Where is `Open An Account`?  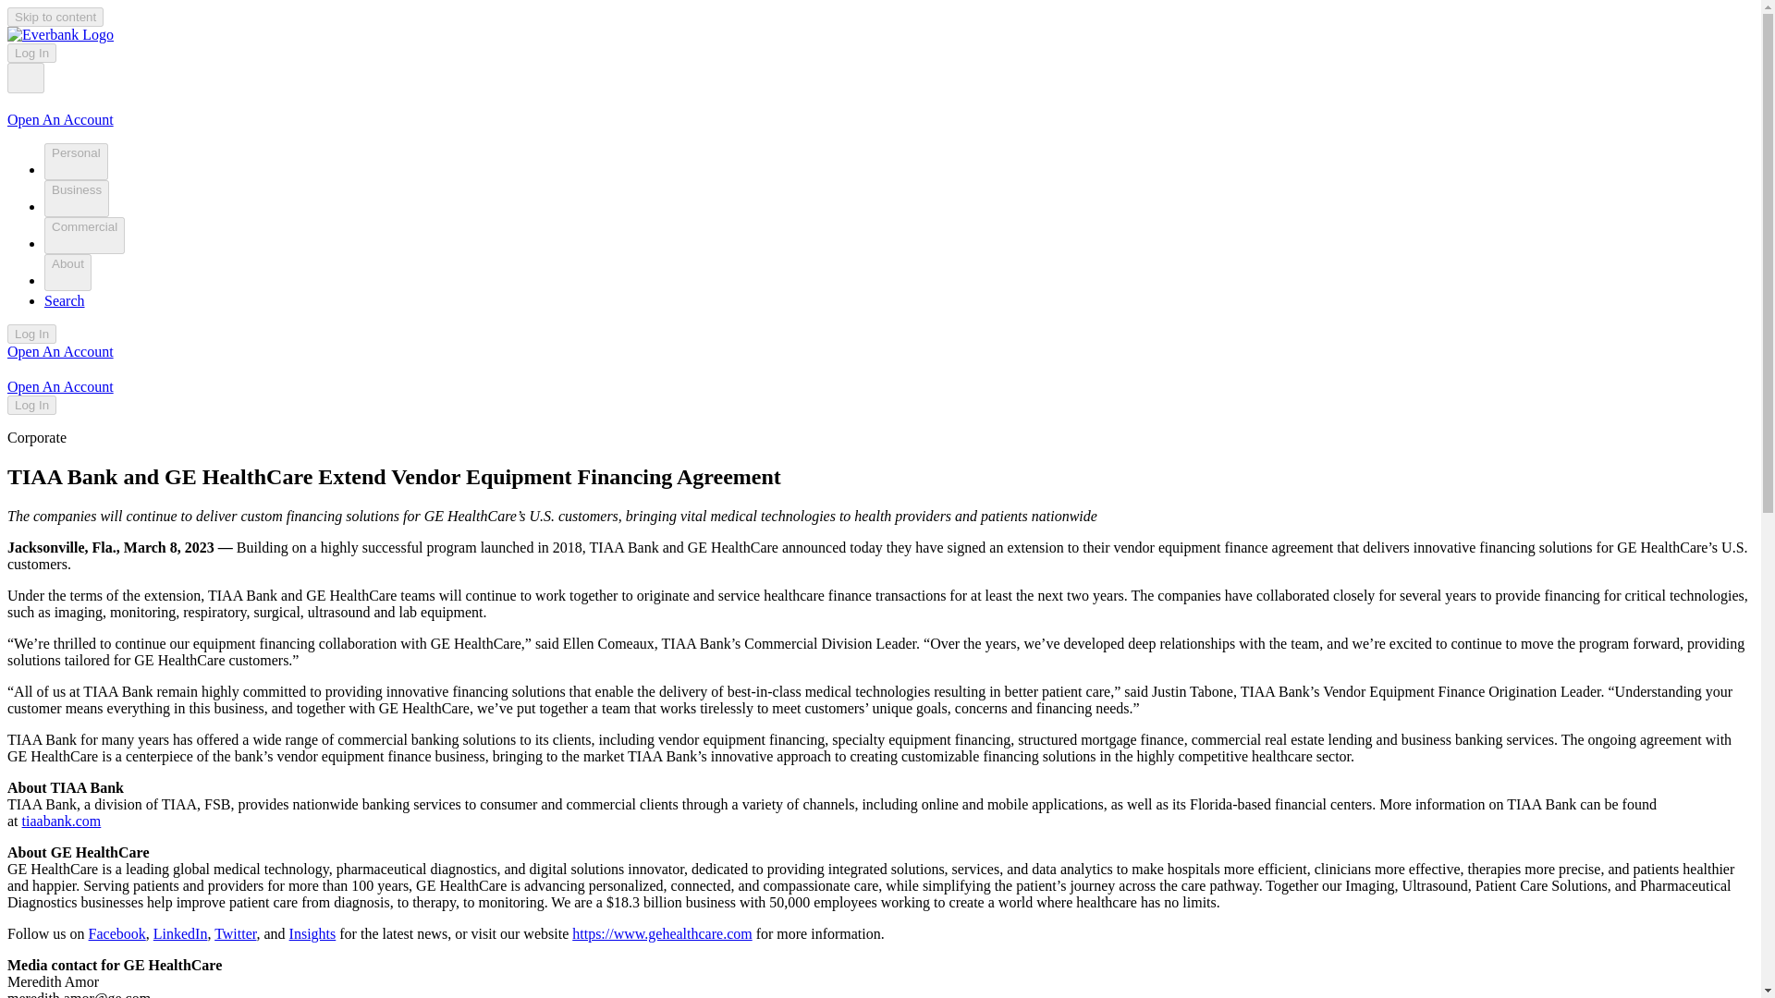
Open An Account is located at coordinates (59, 386).